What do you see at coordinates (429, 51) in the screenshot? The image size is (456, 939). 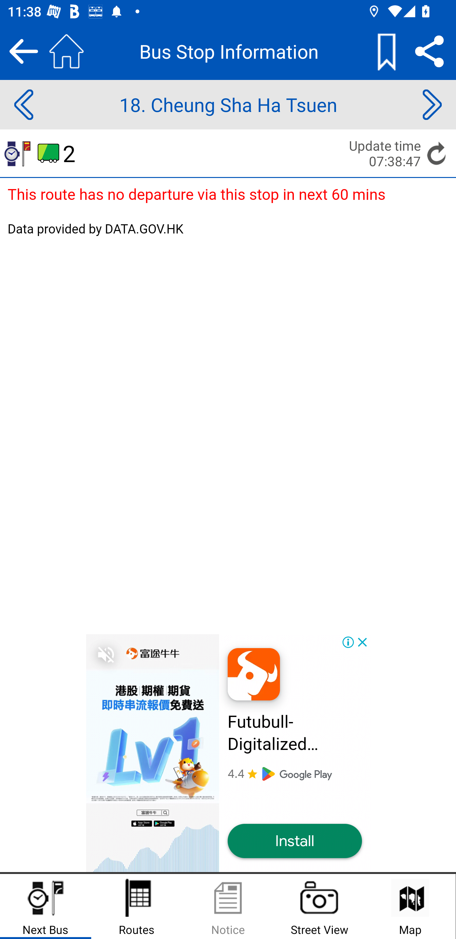 I see `Share point to point route search criteria)` at bounding box center [429, 51].